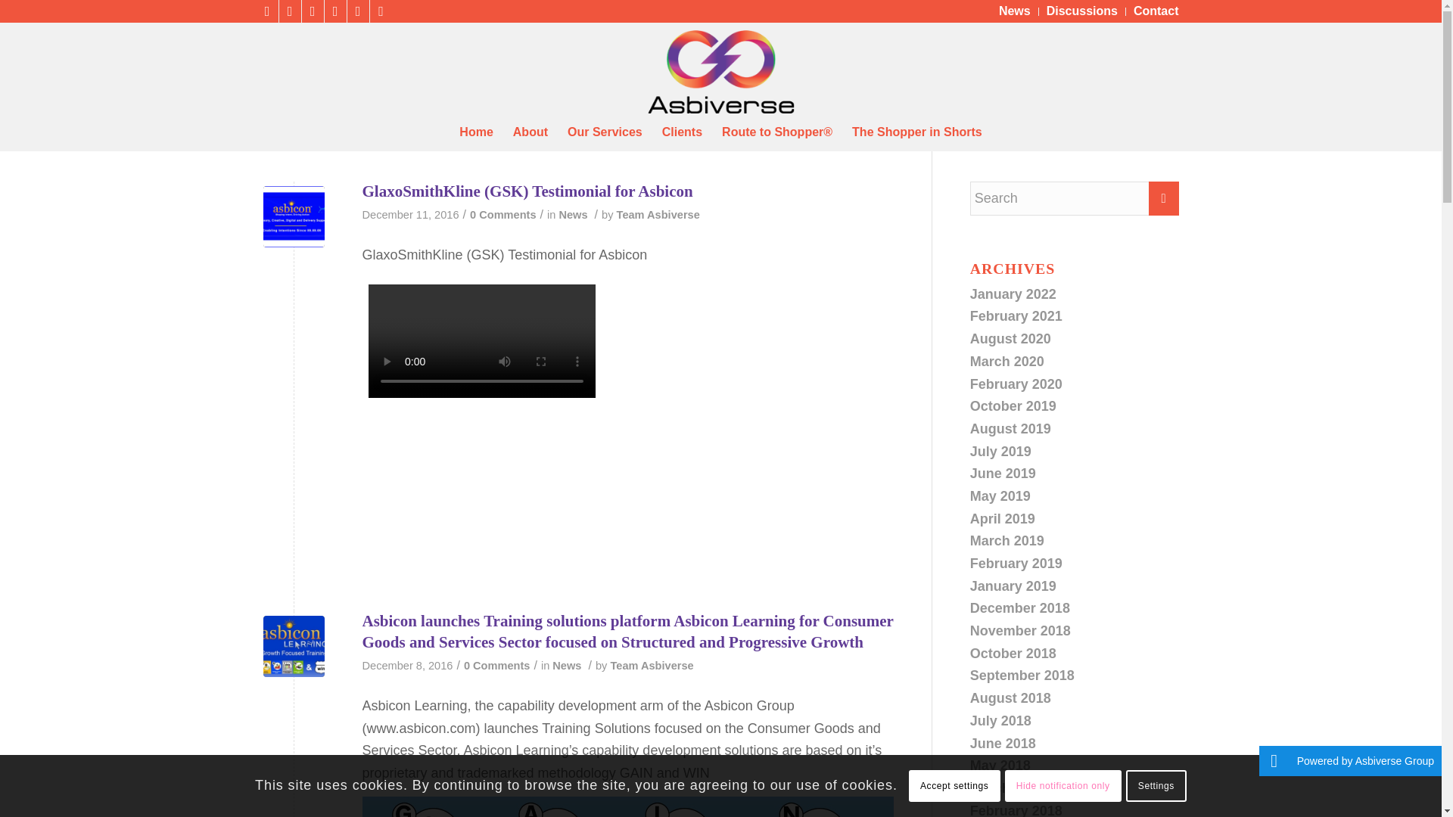 The width and height of the screenshot is (1453, 817). Describe the element at coordinates (605, 132) in the screenshot. I see `Our Services` at that location.